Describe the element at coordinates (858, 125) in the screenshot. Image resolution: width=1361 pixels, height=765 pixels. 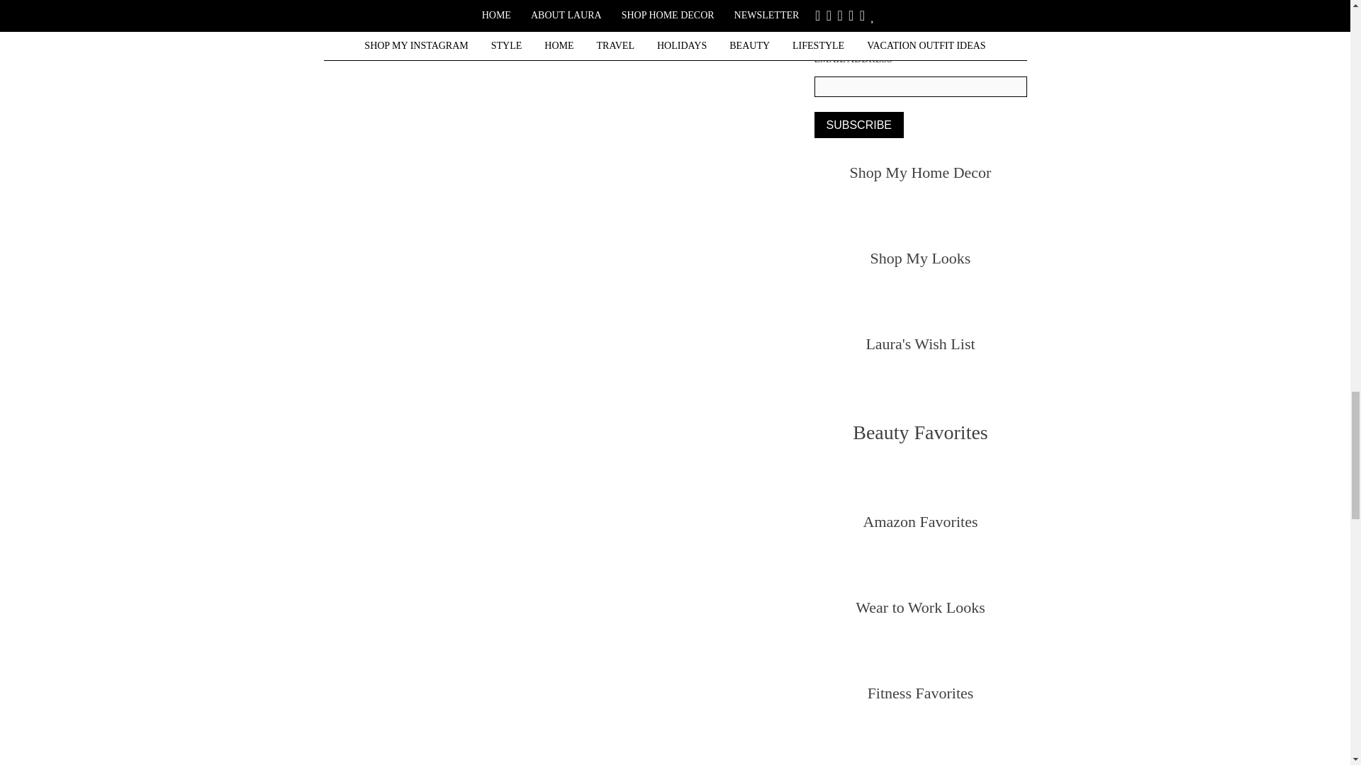
I see `Subscribe` at that location.